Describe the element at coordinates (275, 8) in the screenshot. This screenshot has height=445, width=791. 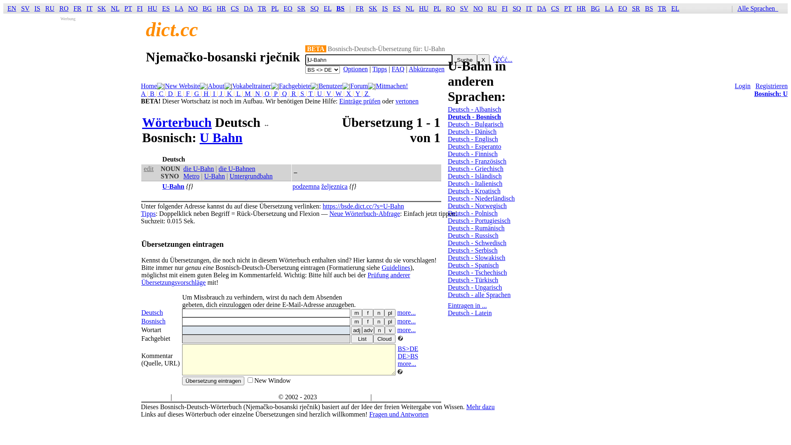
I see `PL` at that location.